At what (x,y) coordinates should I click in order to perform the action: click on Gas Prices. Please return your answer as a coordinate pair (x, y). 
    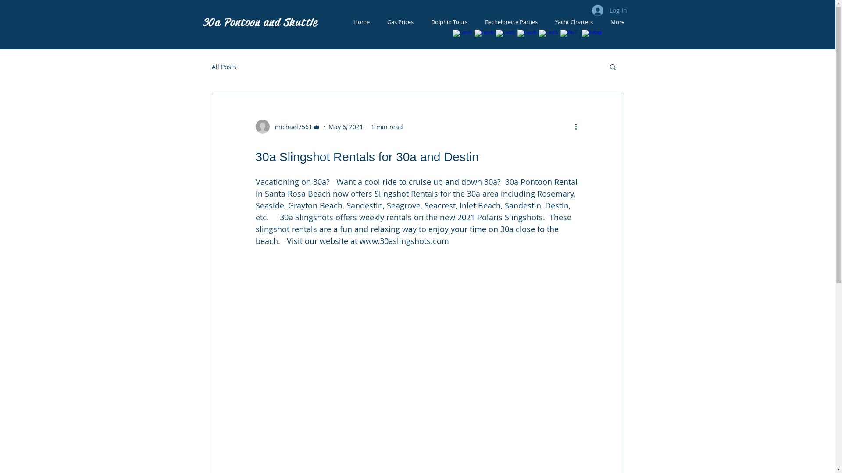
    Looking at the image, I should click on (400, 22).